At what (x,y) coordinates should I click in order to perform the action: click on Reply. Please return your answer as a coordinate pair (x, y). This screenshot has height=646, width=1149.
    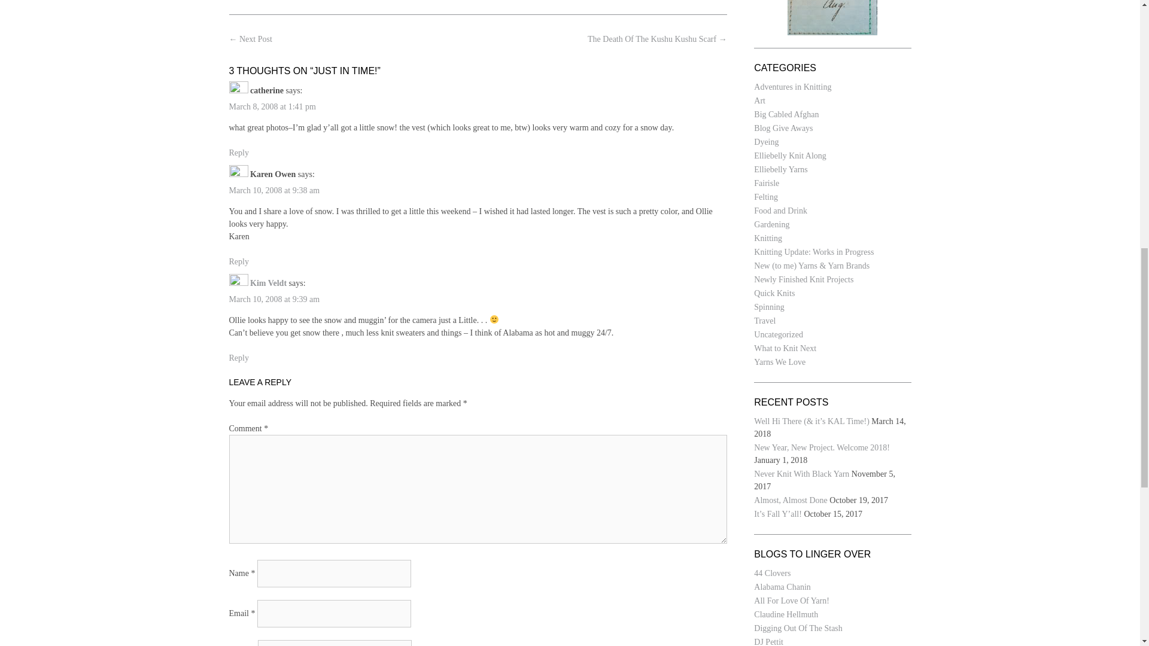
    Looking at the image, I should click on (238, 261).